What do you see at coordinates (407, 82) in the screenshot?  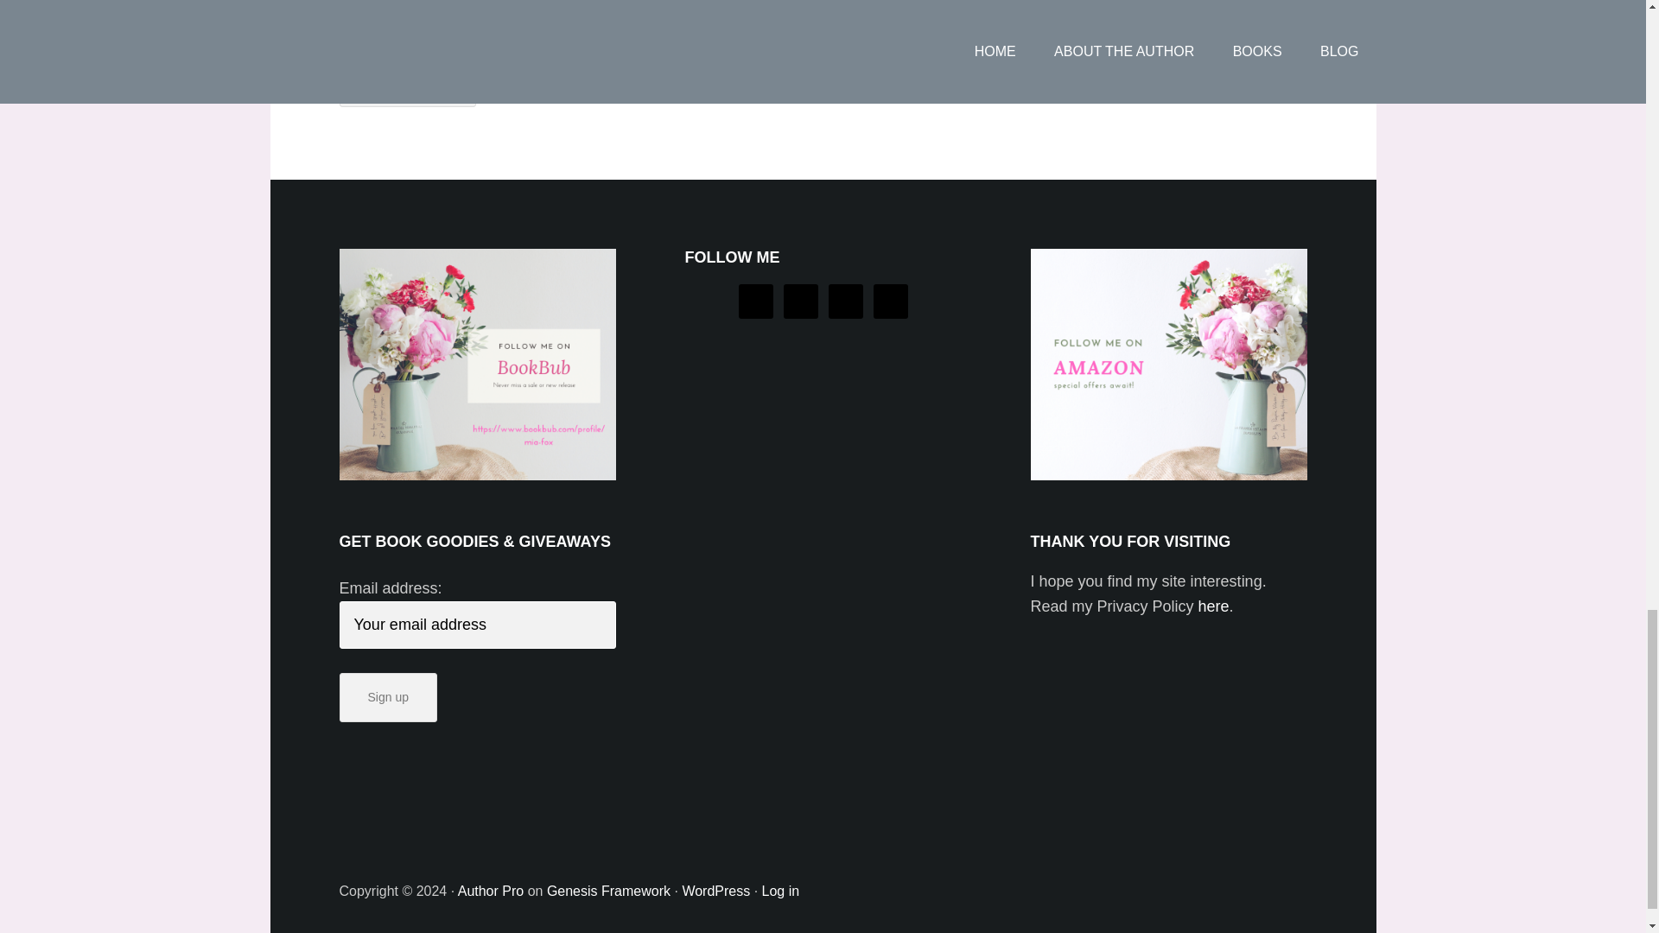 I see `Post Comment` at bounding box center [407, 82].